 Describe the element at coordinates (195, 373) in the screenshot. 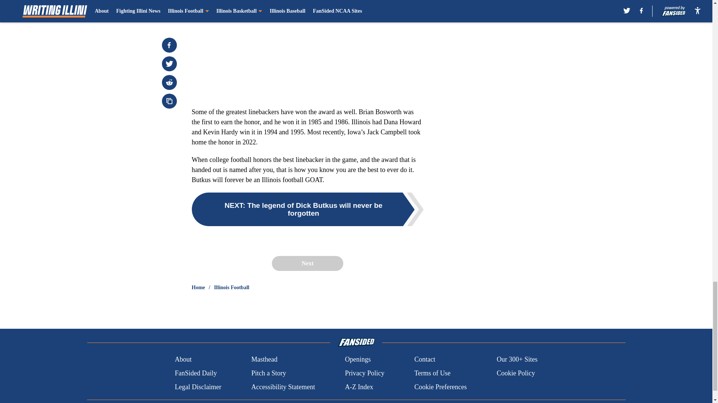

I see `FanSided Daily` at that location.